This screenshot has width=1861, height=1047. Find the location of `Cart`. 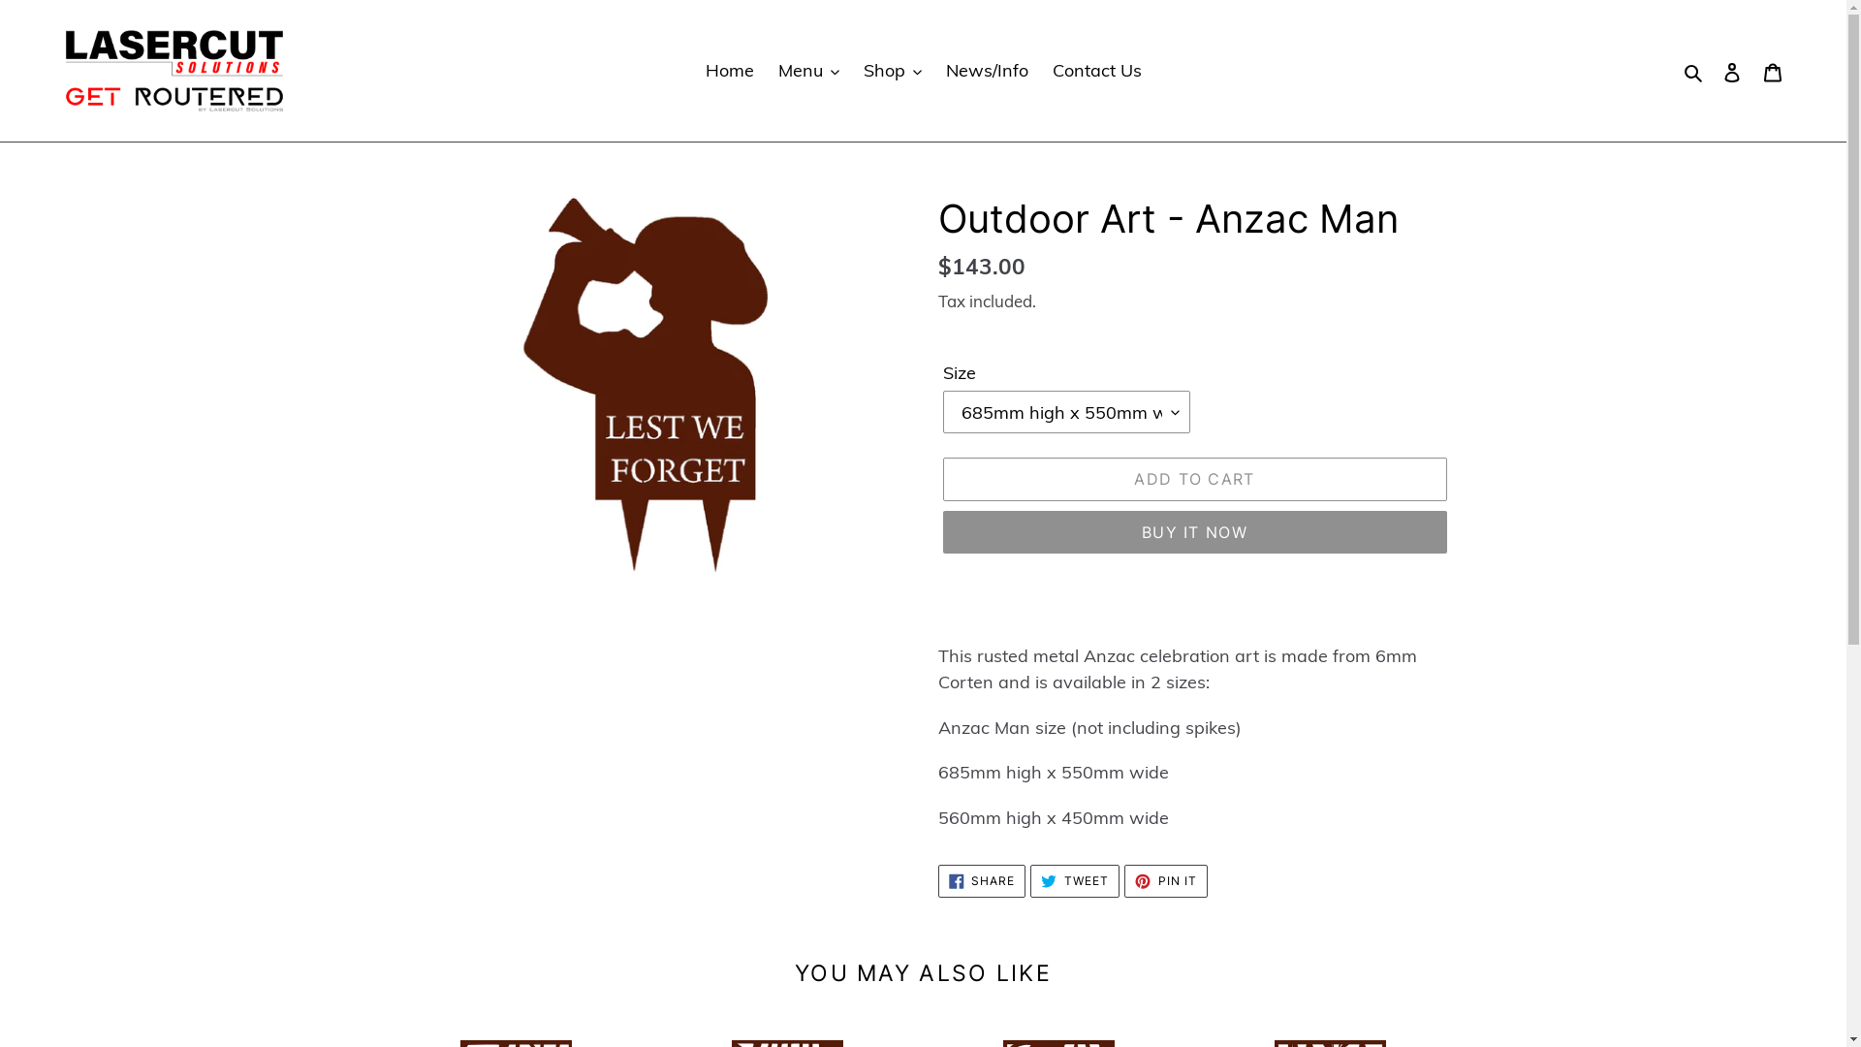

Cart is located at coordinates (1773, 70).